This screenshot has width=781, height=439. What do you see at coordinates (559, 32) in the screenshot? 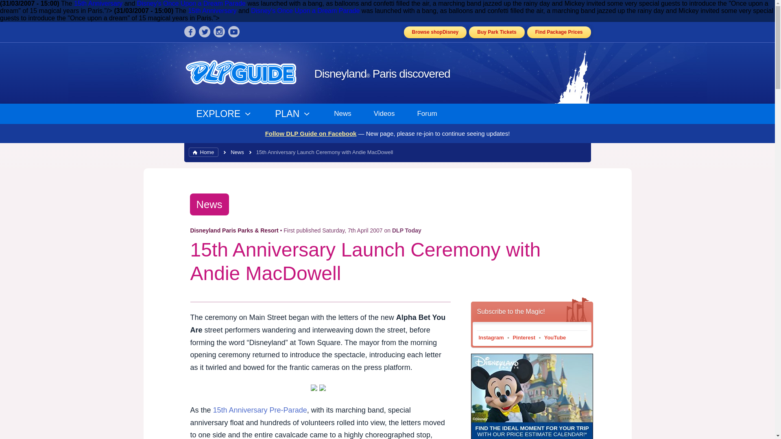
I see `Find Package Prices` at bounding box center [559, 32].